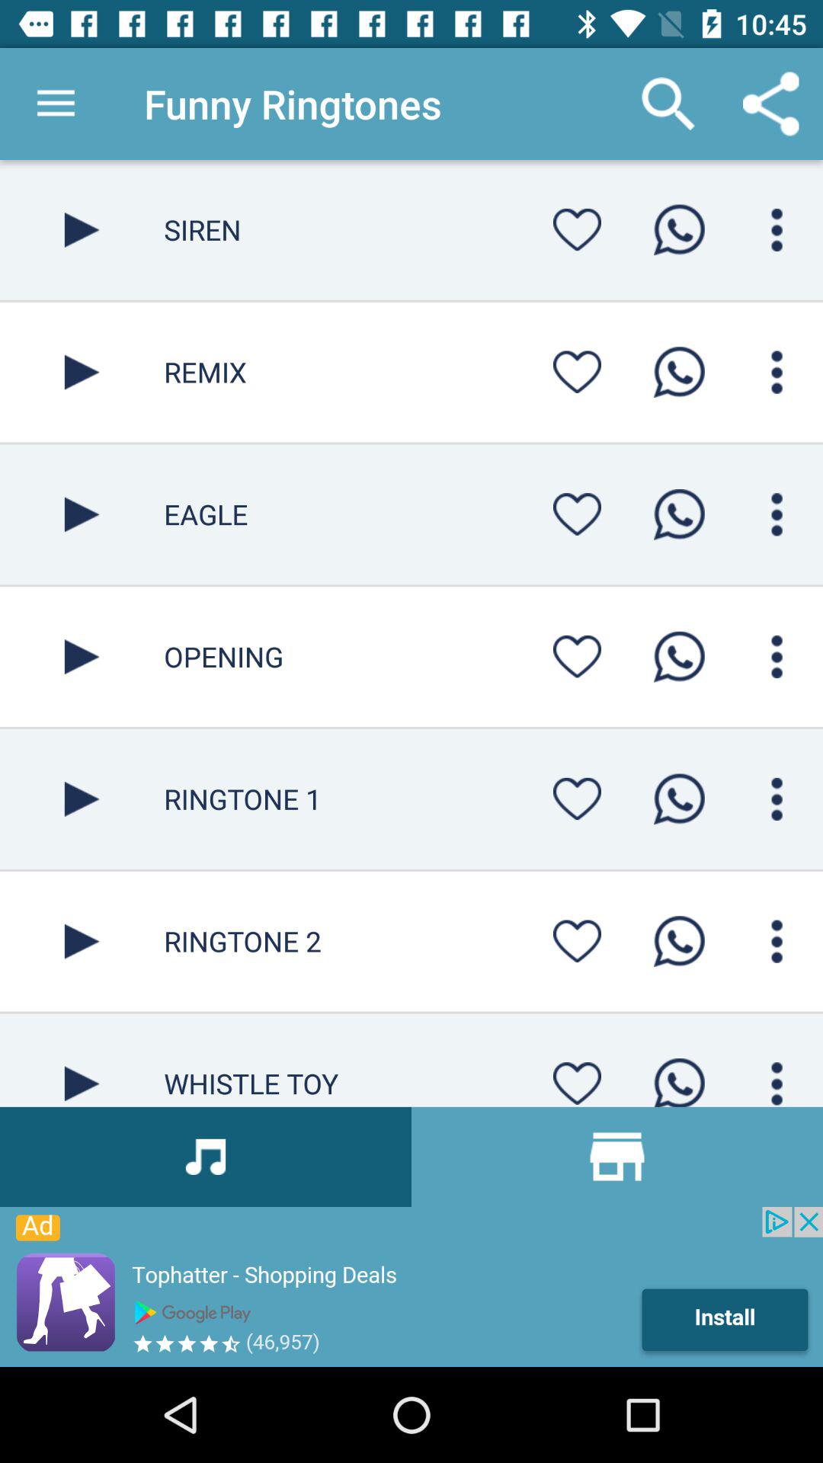 This screenshot has width=823, height=1463. What do you see at coordinates (679, 799) in the screenshot?
I see `call selected contact` at bounding box center [679, 799].